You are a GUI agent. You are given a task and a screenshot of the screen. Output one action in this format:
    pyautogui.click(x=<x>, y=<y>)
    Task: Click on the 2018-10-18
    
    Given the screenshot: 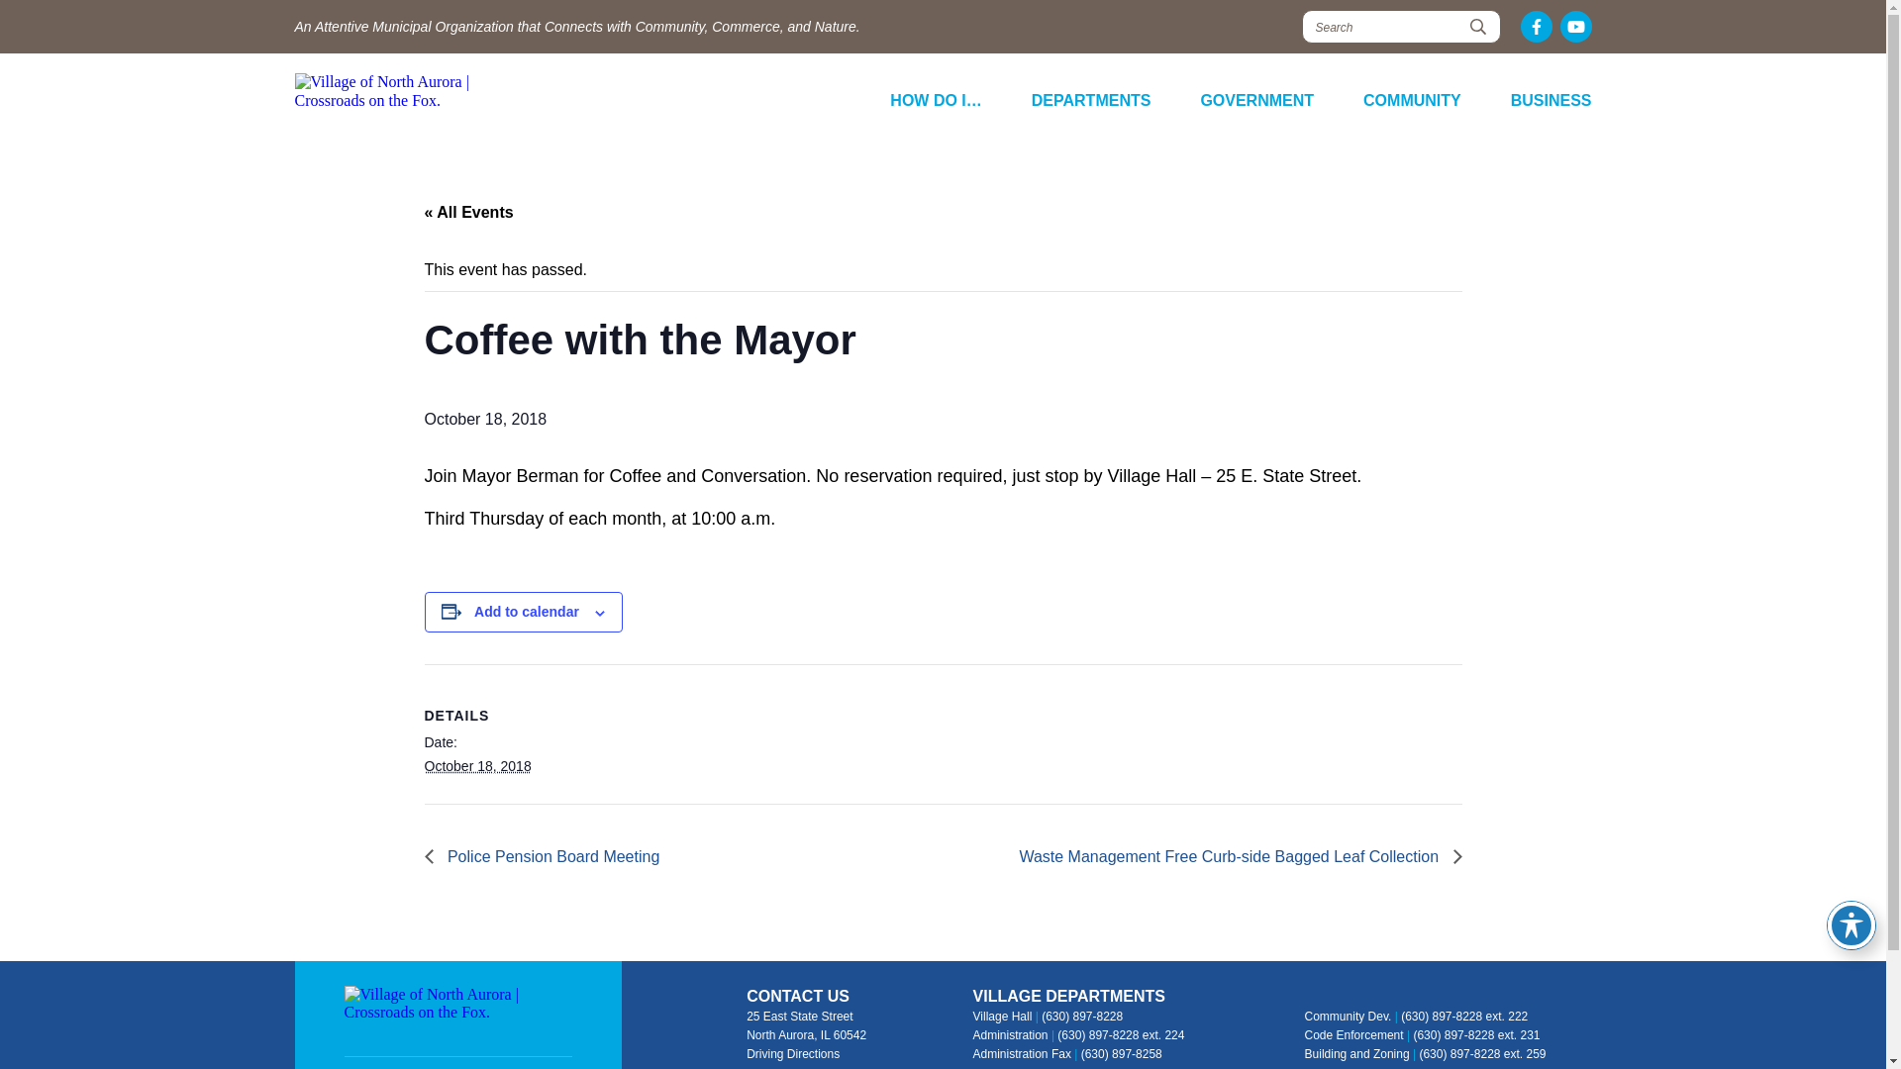 What is the action you would take?
    pyautogui.click(x=477, y=765)
    